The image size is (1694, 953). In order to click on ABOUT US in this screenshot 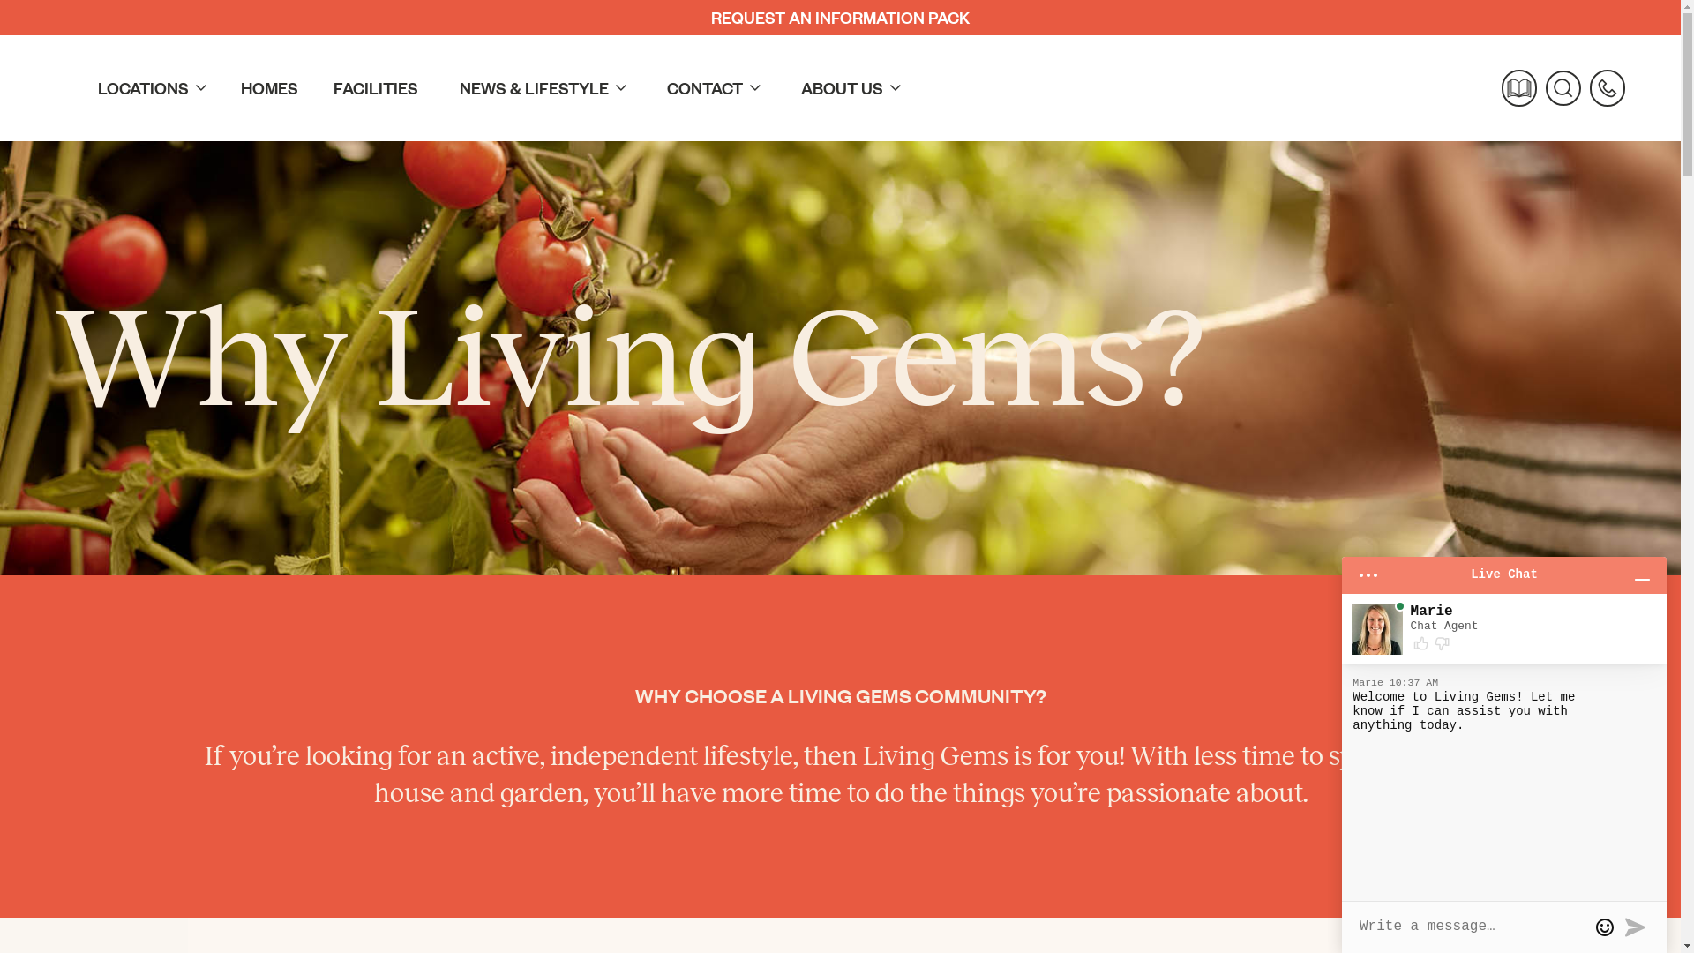, I will do `click(838, 88)`.